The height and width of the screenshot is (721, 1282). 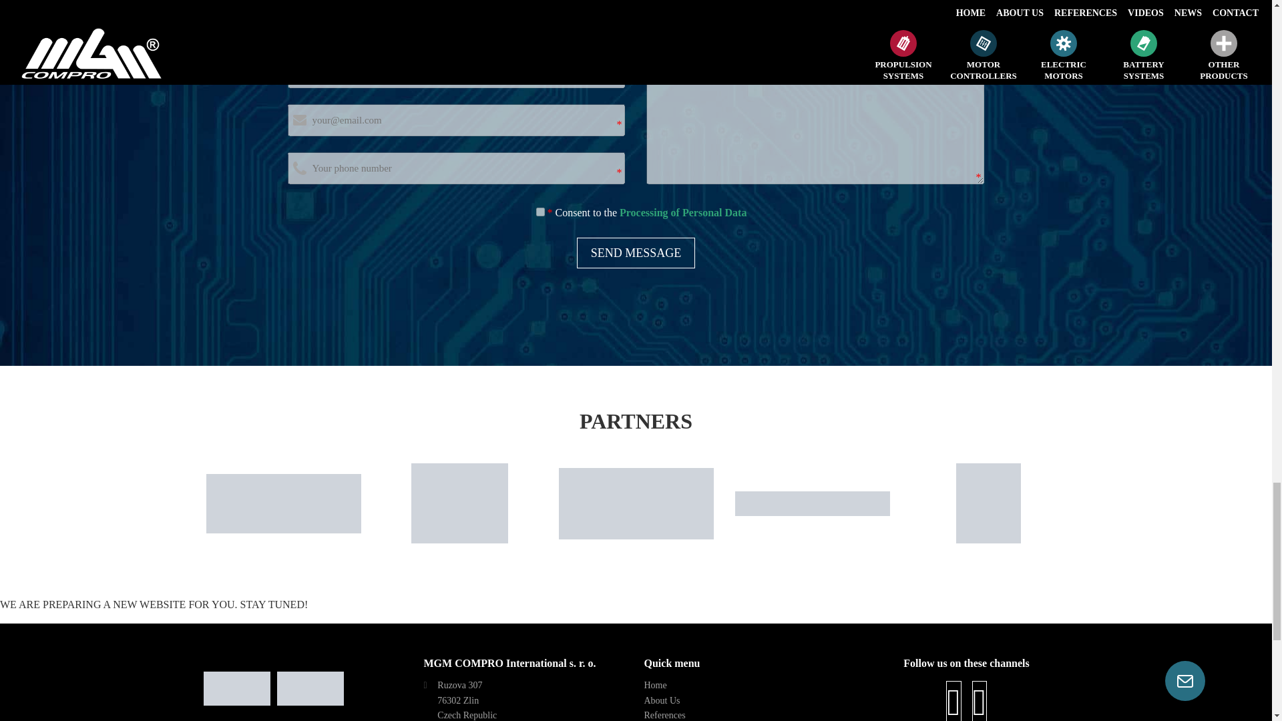 I want to click on References, so click(x=664, y=714).